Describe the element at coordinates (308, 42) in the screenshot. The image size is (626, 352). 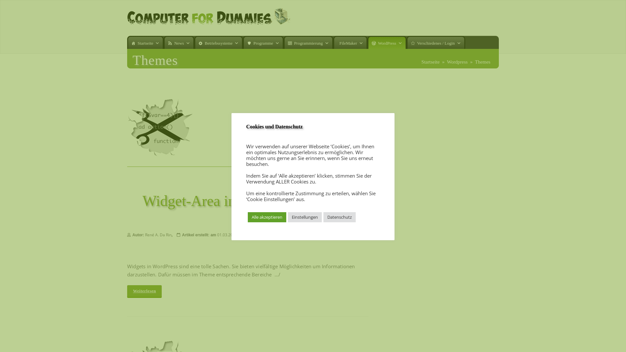
I see `Programmierung` at that location.